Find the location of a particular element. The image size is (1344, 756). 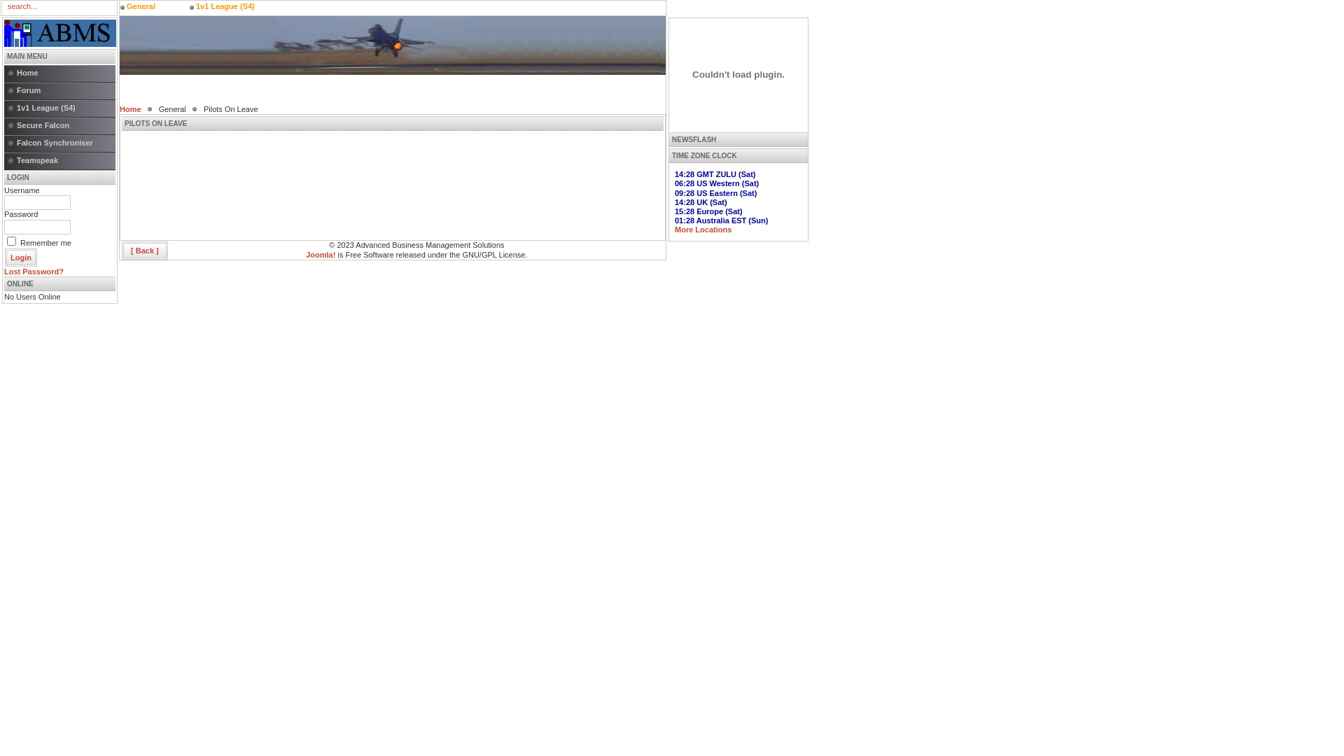

General is located at coordinates (158, 7).